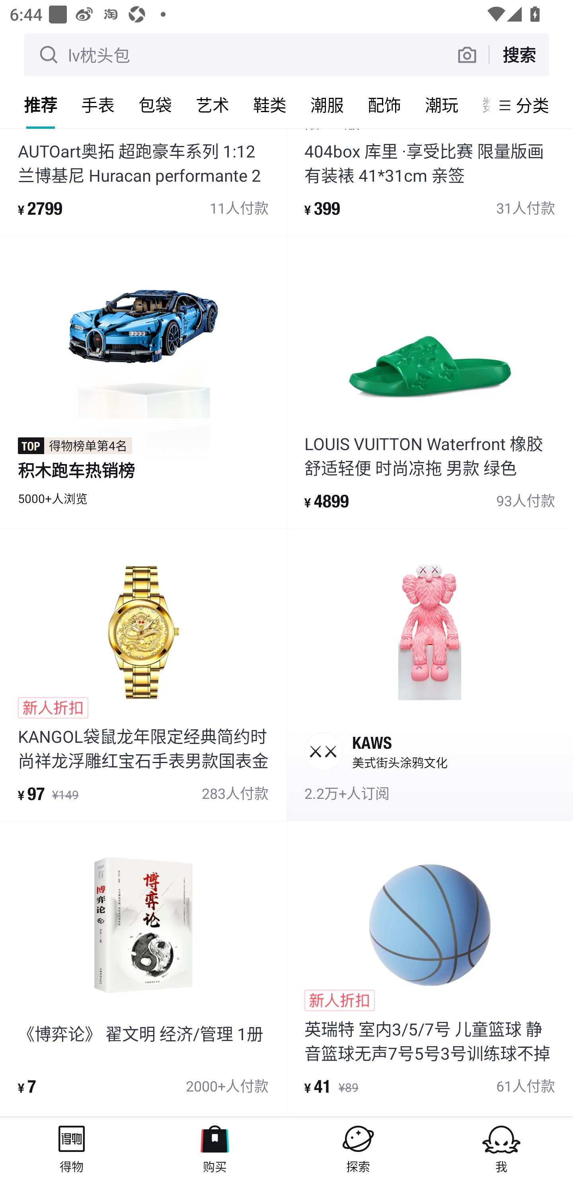 The image size is (573, 1177). What do you see at coordinates (358, 1147) in the screenshot?
I see `探索` at bounding box center [358, 1147].